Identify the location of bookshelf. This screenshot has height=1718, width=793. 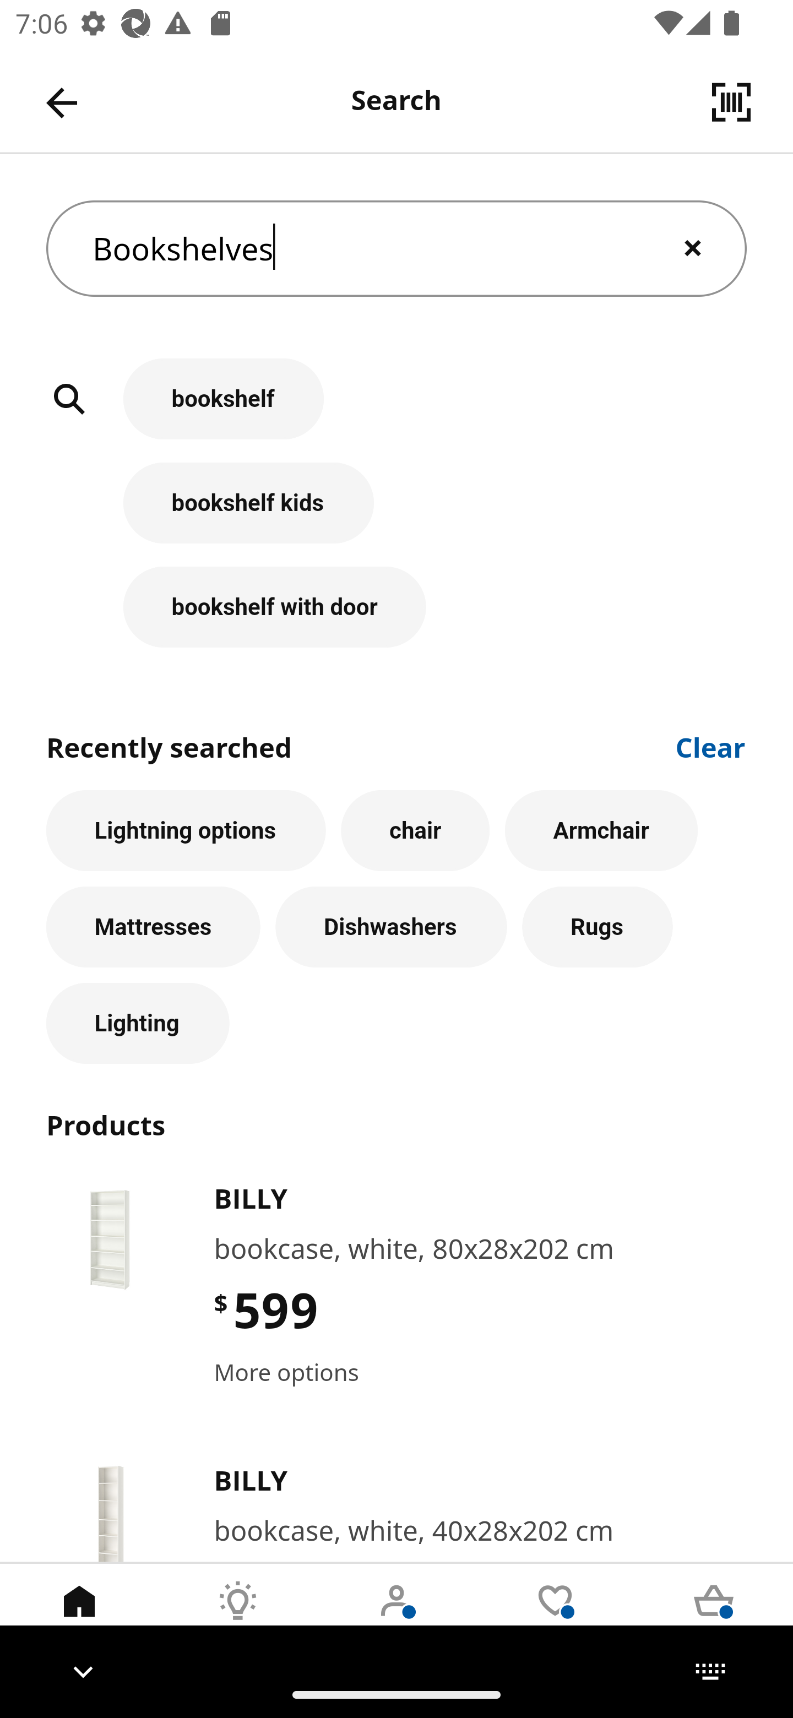
(397, 411).